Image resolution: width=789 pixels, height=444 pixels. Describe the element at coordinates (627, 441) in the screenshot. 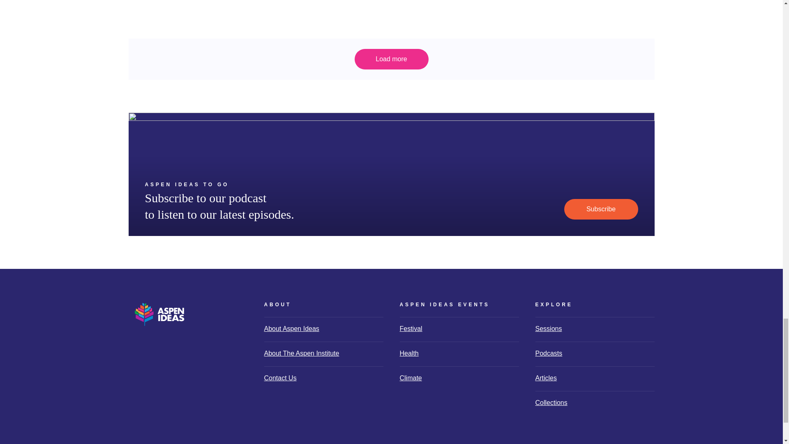

I see `The Aspen Institute` at that location.